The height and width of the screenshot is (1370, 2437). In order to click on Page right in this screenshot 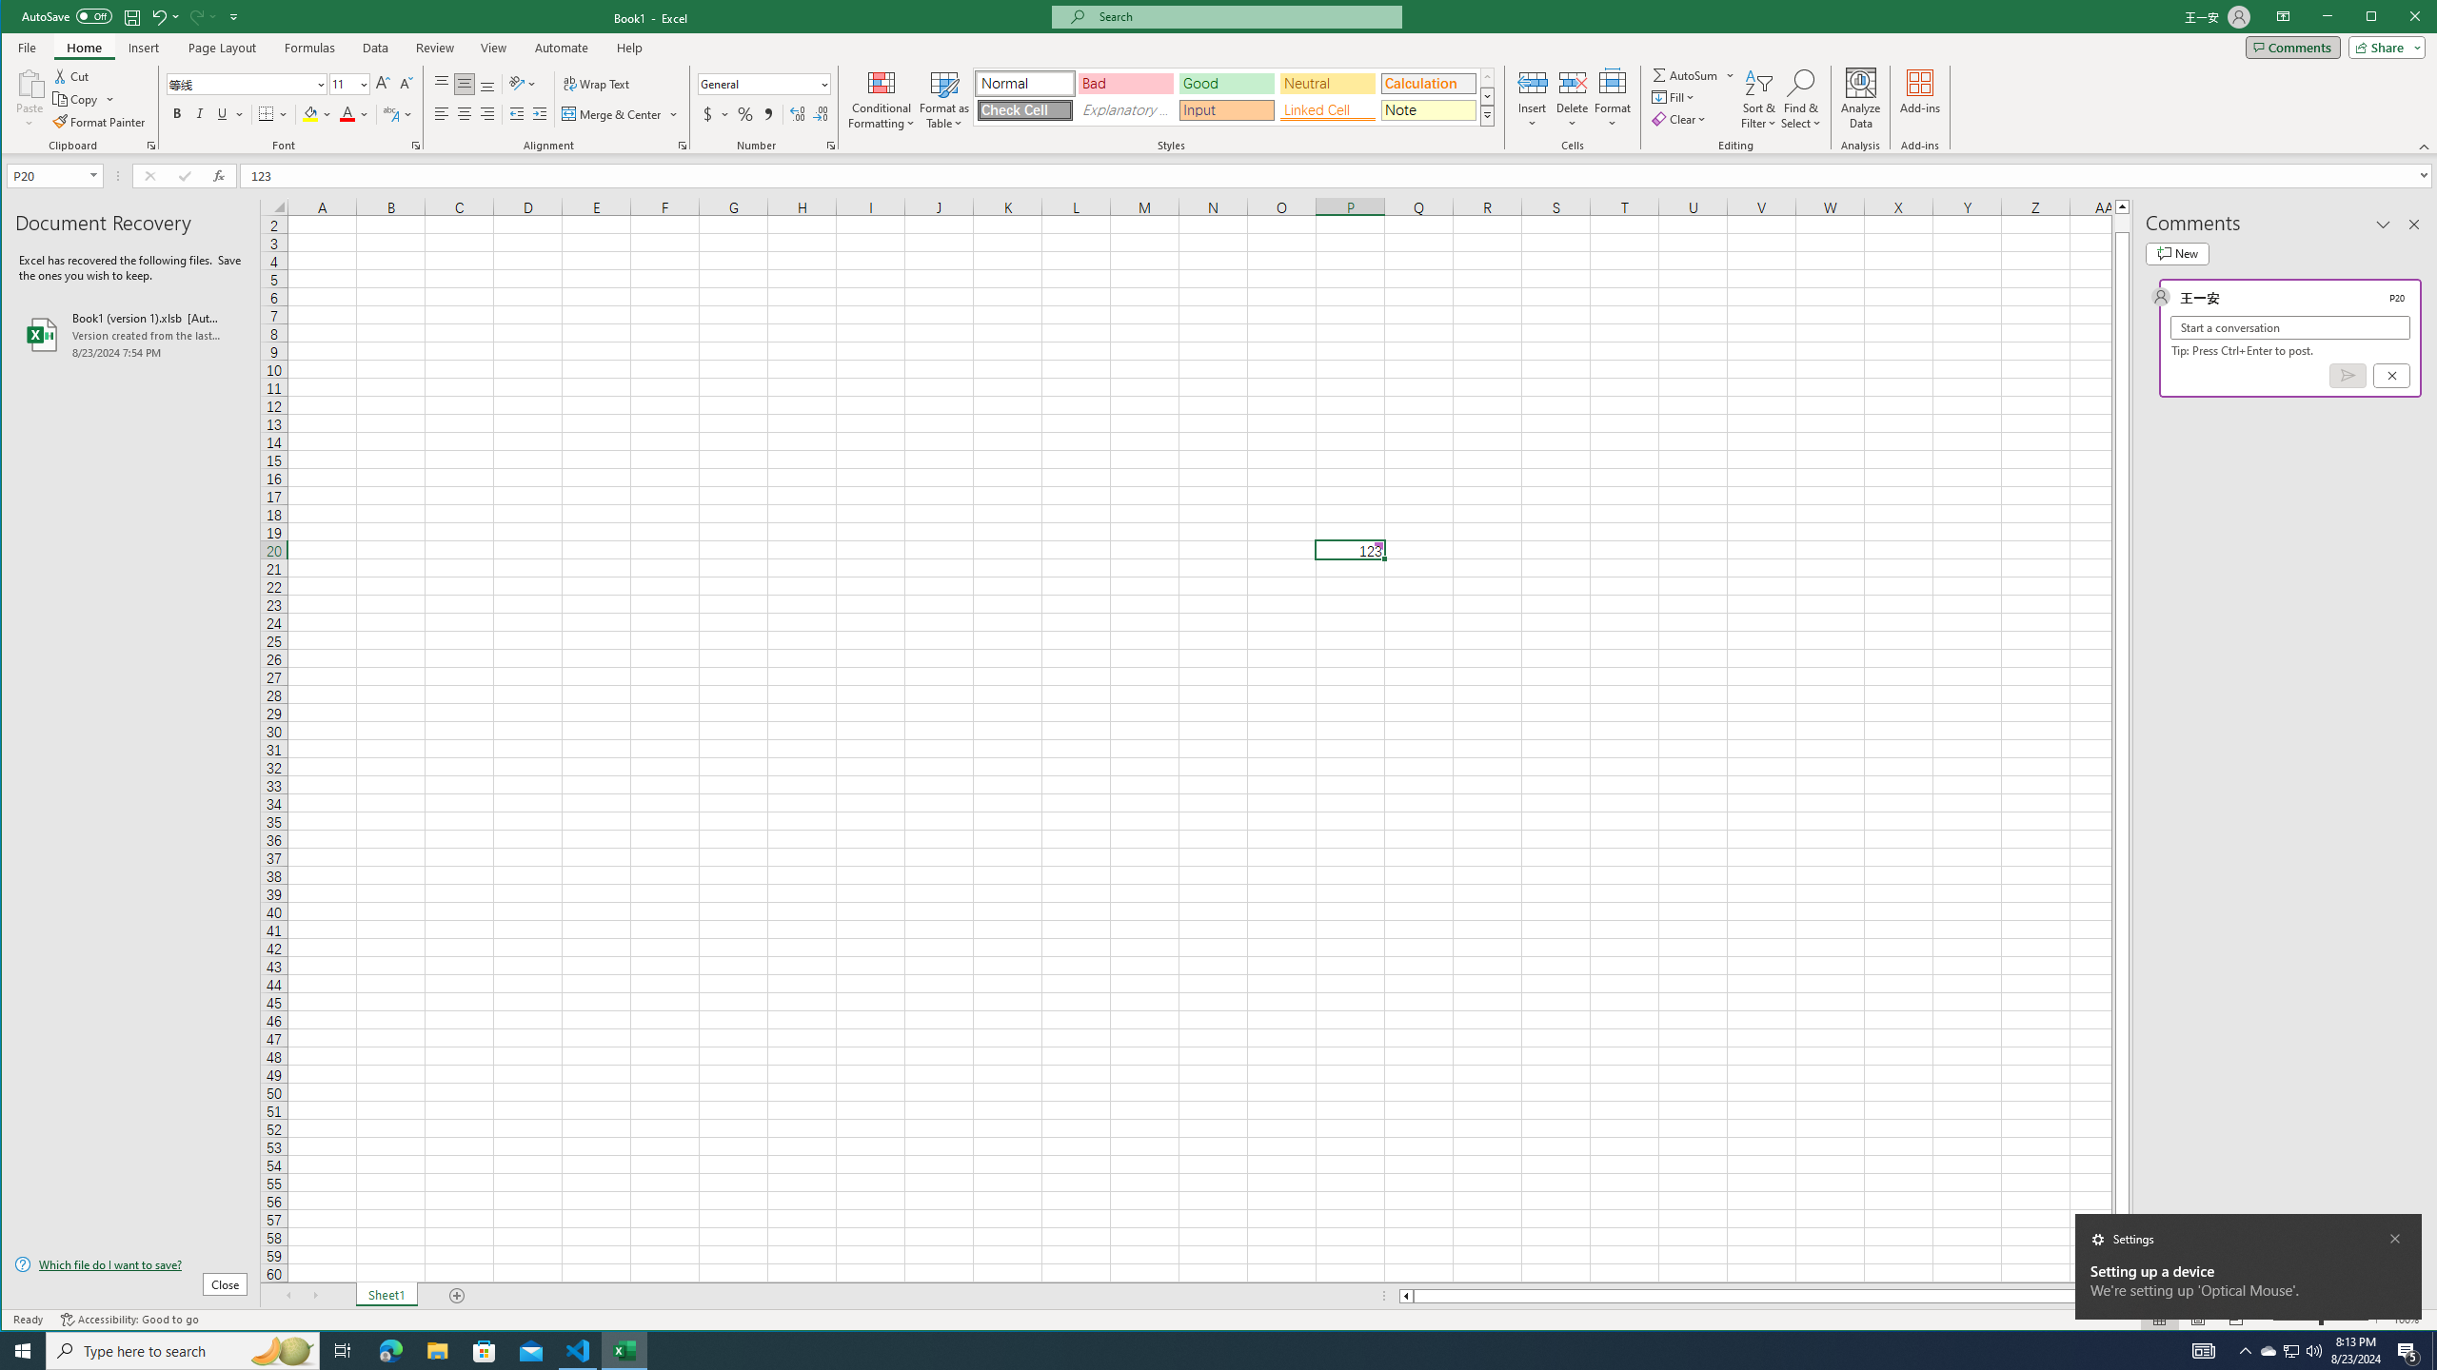, I will do `click(2092, 1296)`.